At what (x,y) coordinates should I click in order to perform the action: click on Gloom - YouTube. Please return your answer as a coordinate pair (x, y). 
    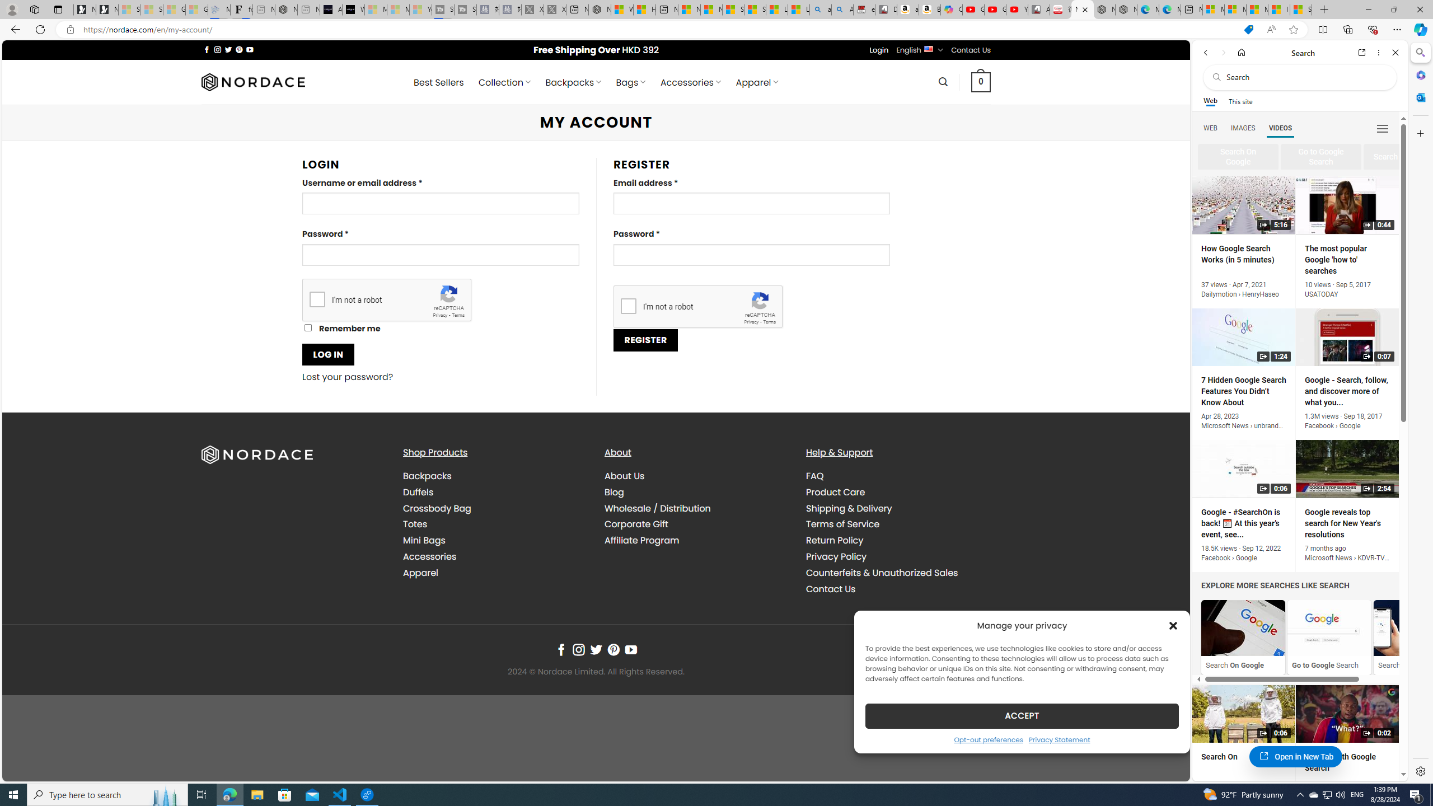
    Looking at the image, I should click on (995, 10).